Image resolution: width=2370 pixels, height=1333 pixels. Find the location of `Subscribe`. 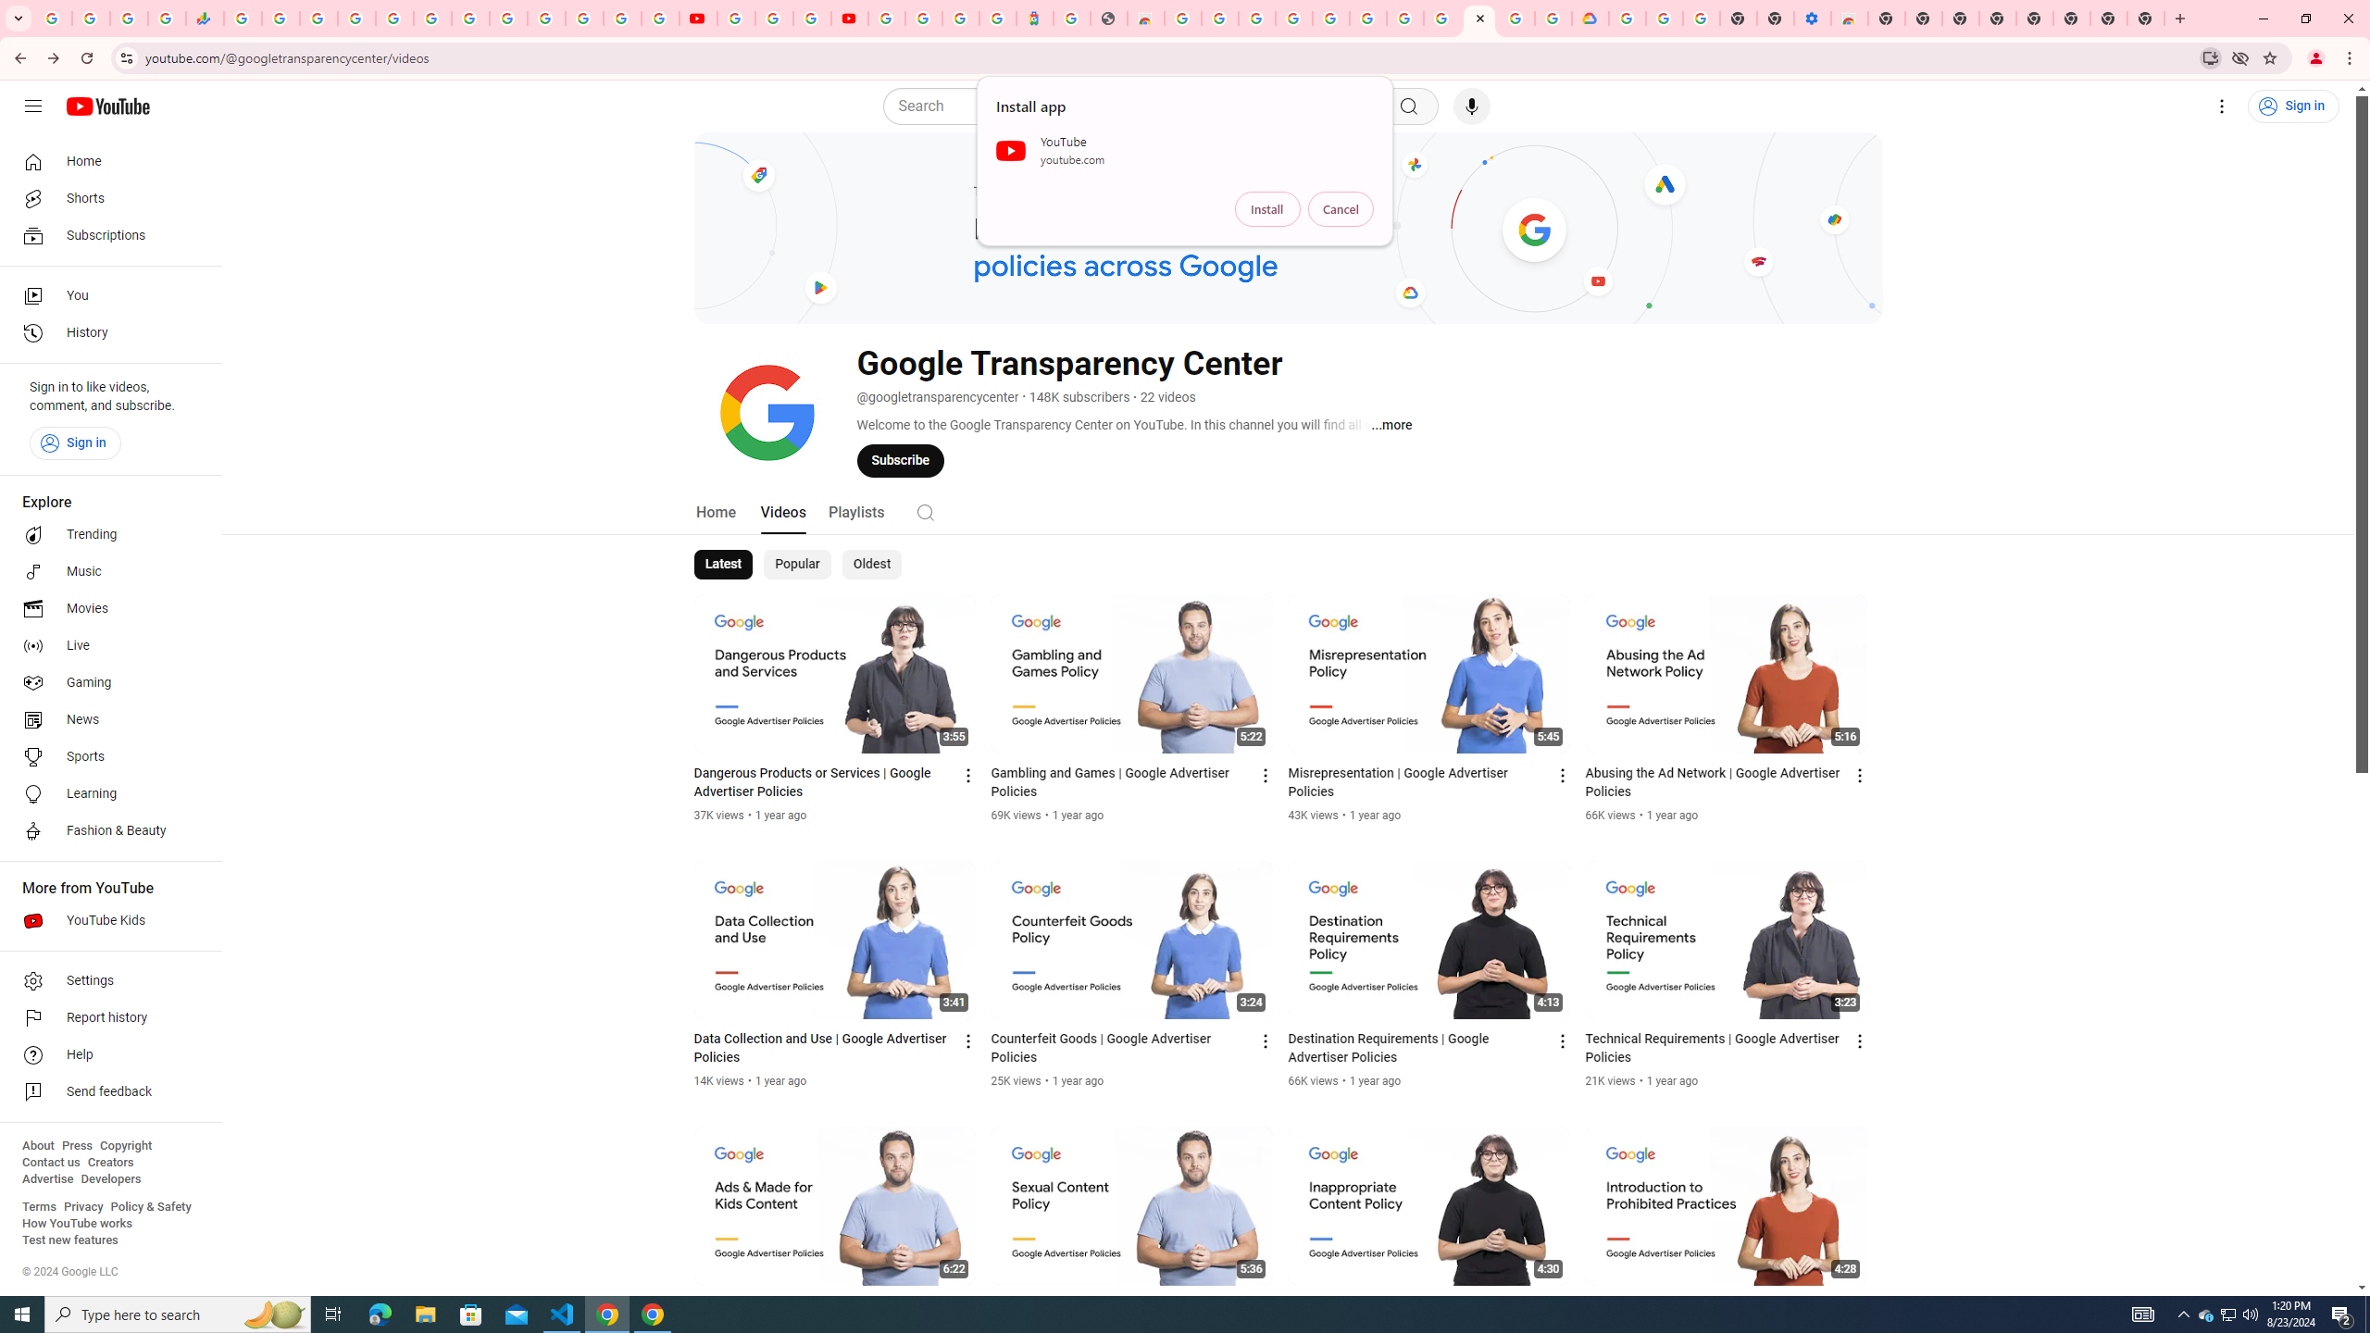

Subscribe is located at coordinates (900, 460).